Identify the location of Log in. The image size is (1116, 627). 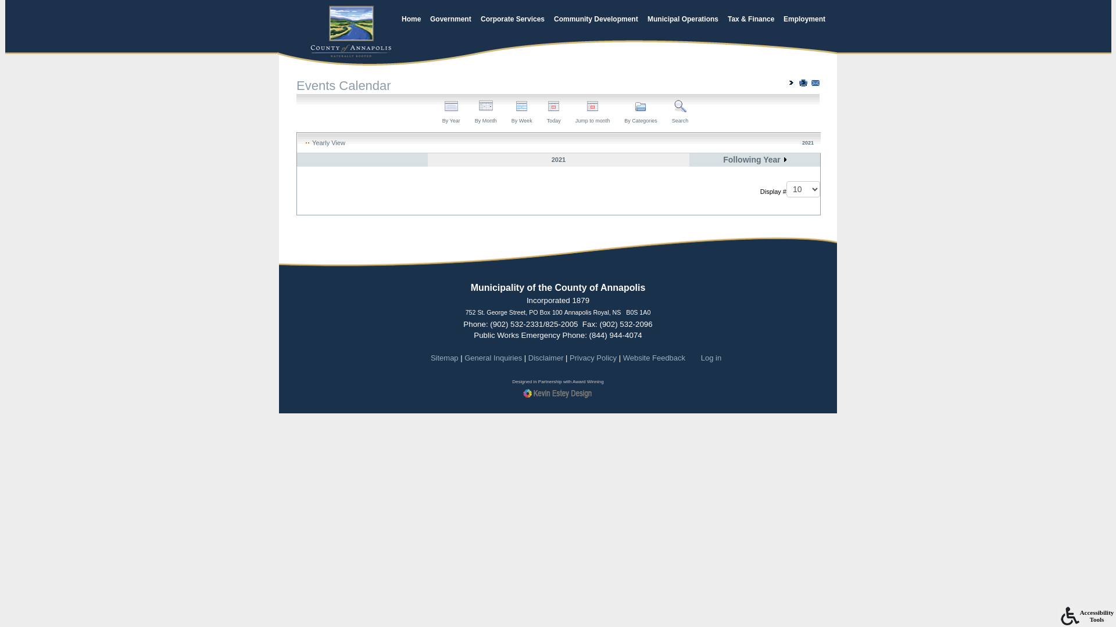
(711, 358).